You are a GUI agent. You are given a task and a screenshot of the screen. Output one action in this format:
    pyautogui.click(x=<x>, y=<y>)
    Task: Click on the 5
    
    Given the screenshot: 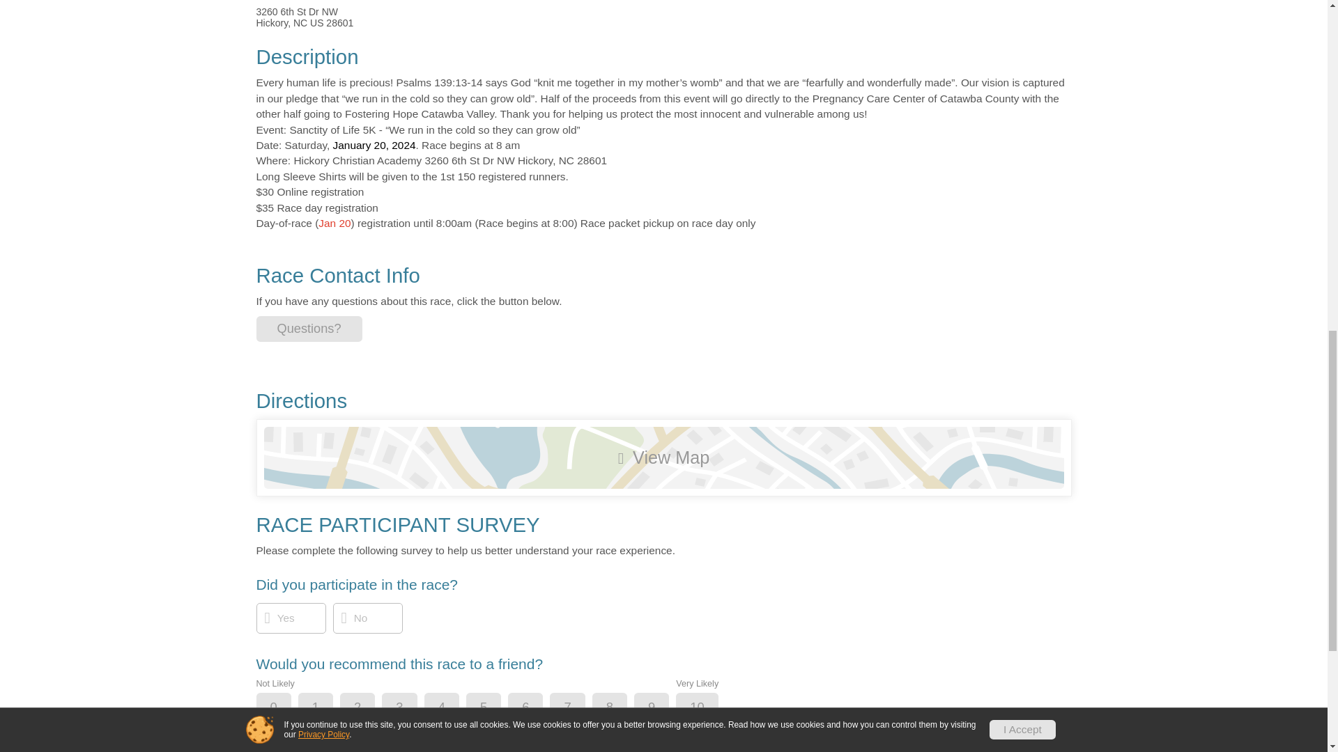 What is the action you would take?
    pyautogui.click(x=495, y=707)
    